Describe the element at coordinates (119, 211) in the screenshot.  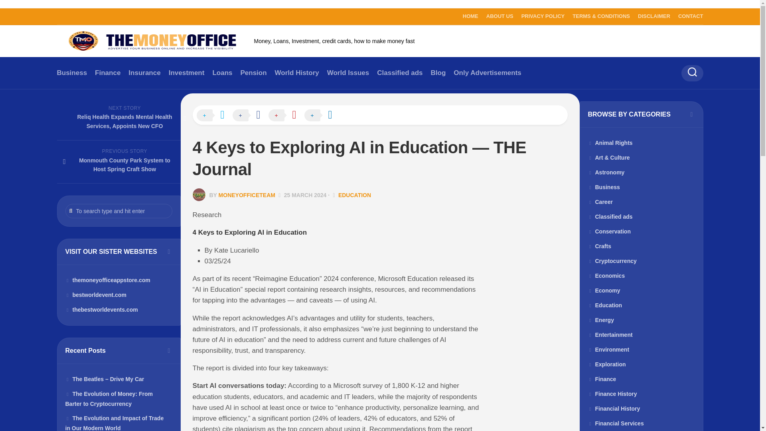
I see `To search type and hit enter` at that location.